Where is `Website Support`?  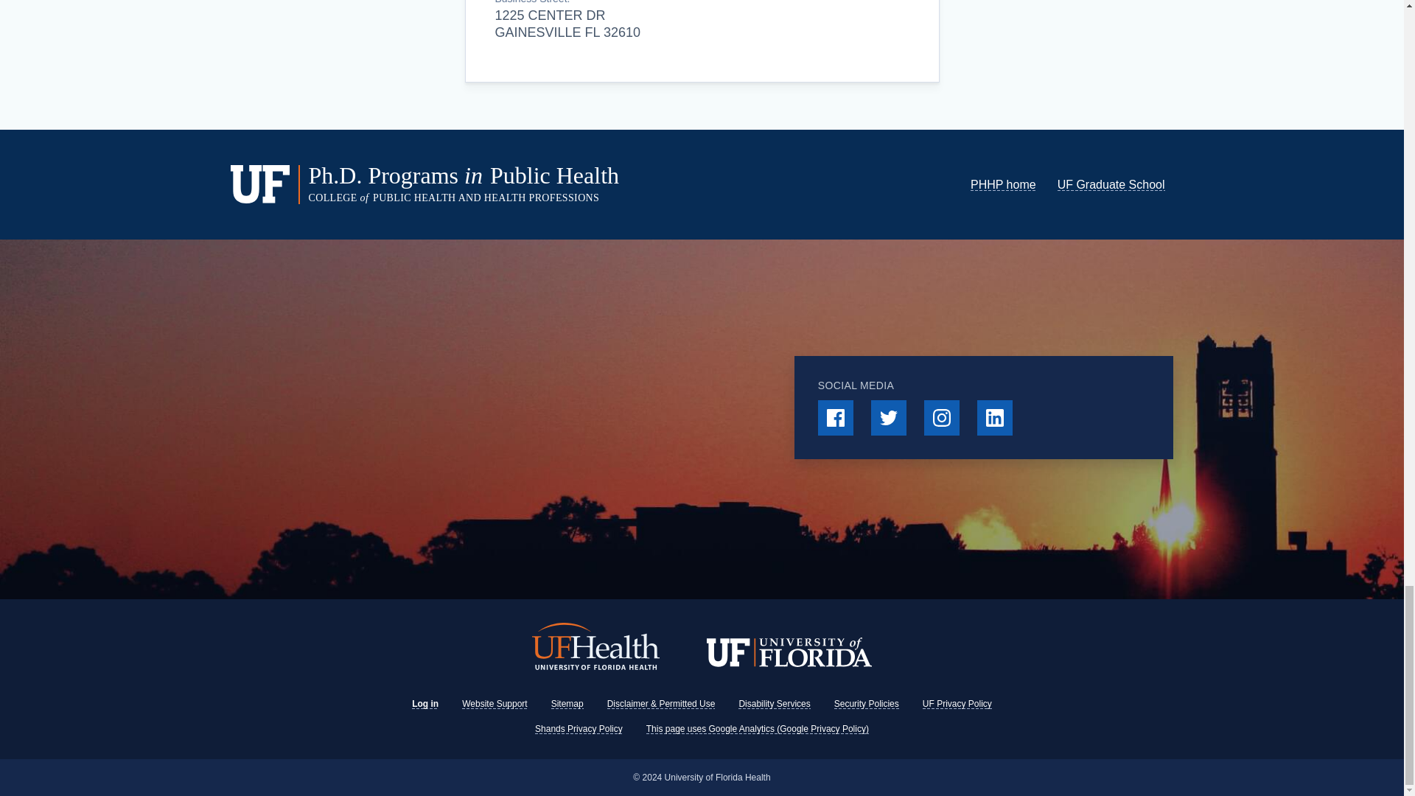 Website Support is located at coordinates (495, 704).